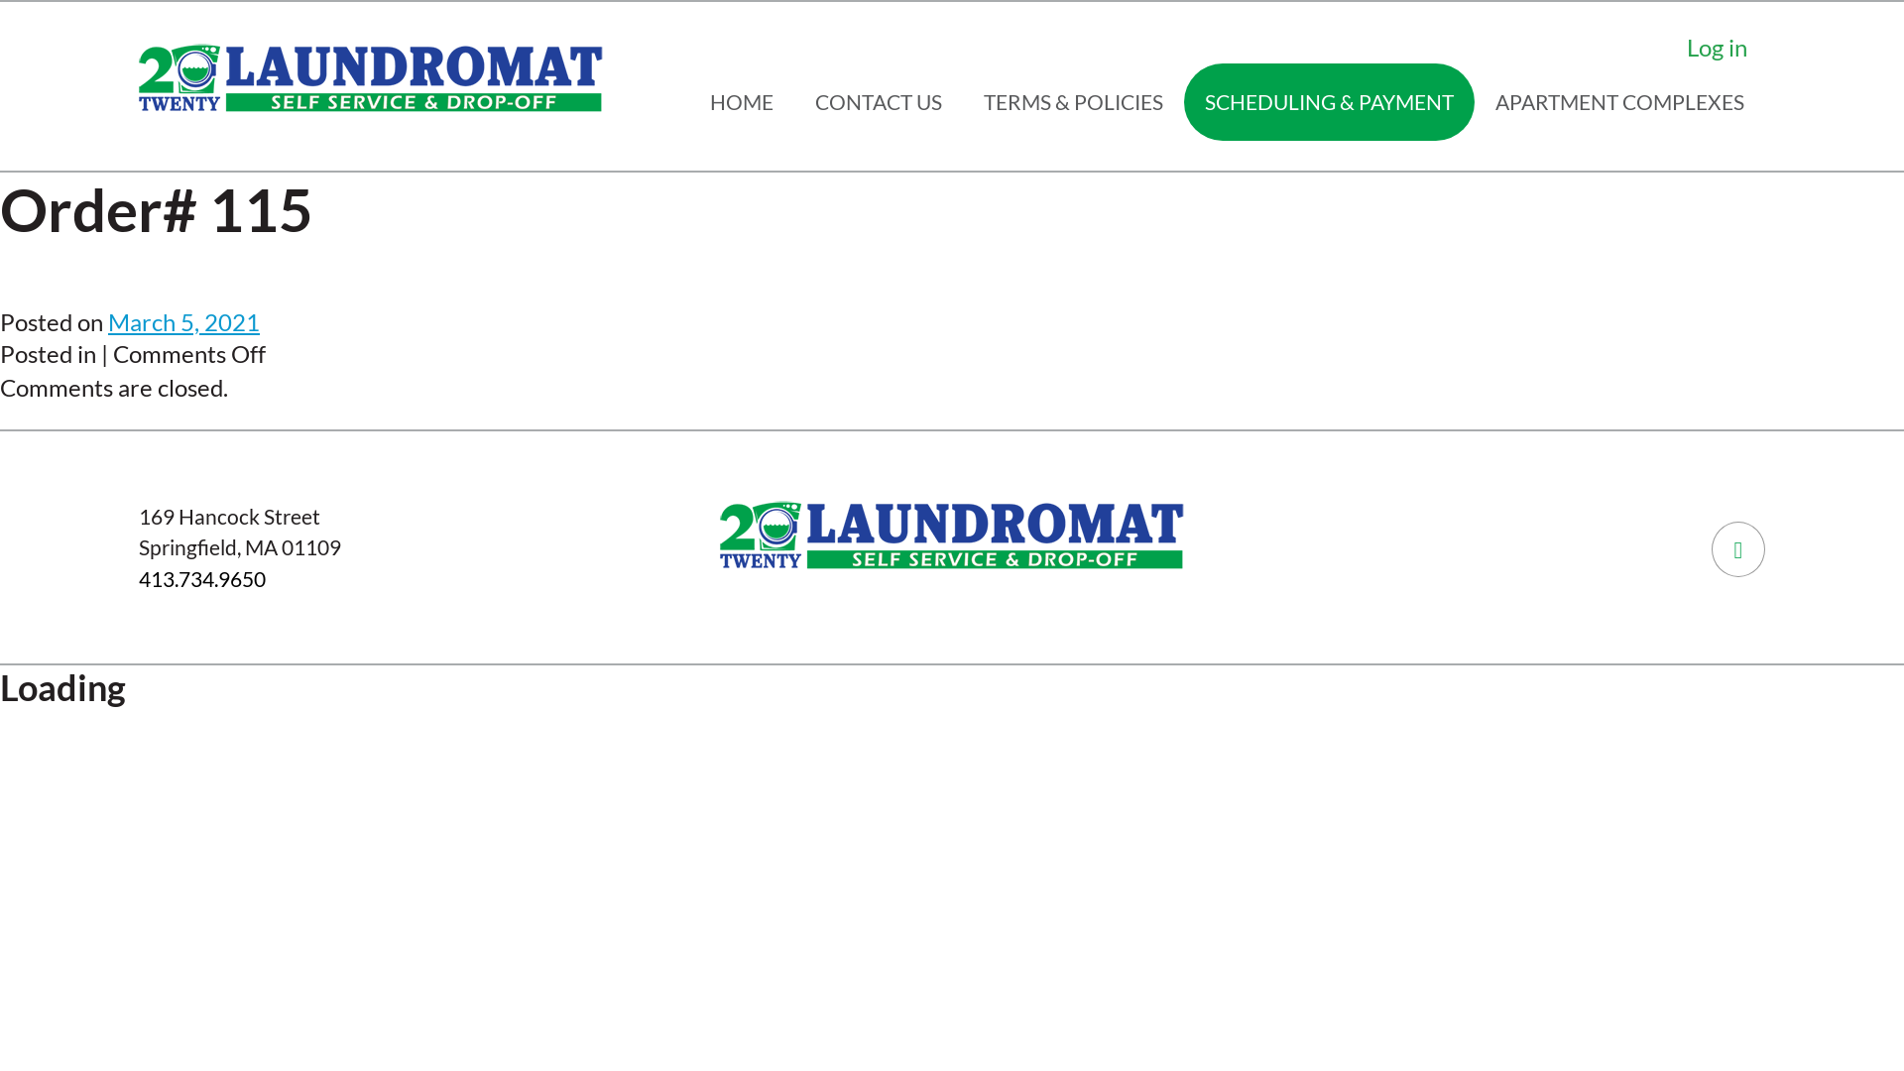 The image size is (1904, 1071). What do you see at coordinates (1329, 102) in the screenshot?
I see `SCHEDULING & PAYMENT` at bounding box center [1329, 102].